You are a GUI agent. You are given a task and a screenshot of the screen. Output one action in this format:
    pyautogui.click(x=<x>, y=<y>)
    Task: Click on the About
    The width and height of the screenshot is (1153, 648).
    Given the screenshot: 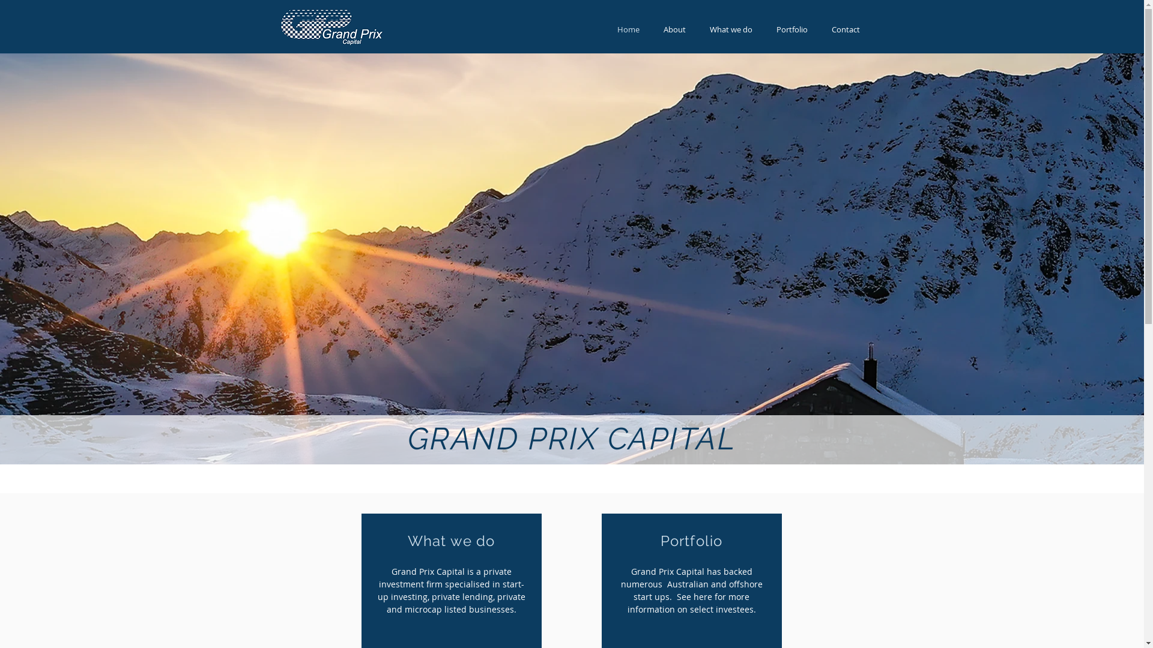 What is the action you would take?
    pyautogui.click(x=674, y=30)
    